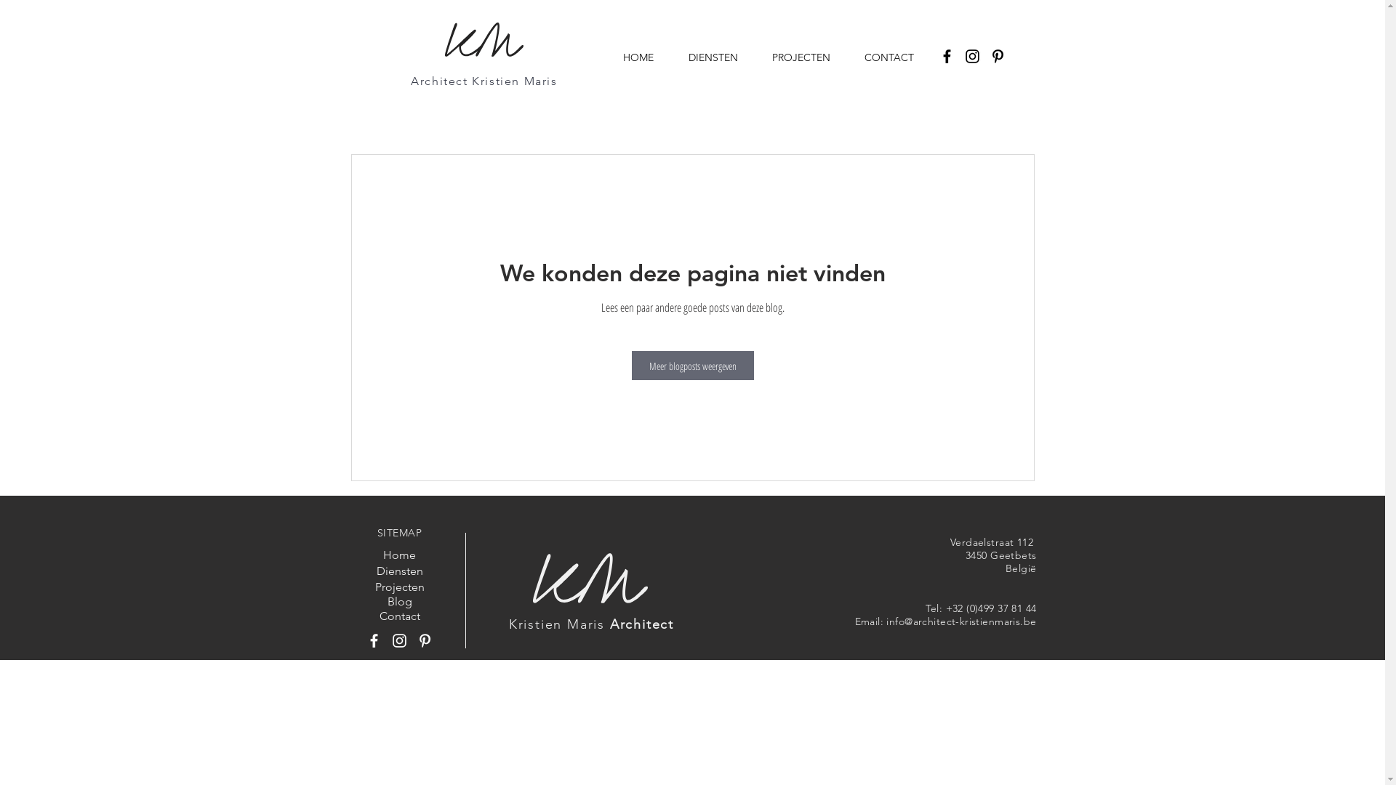 The height and width of the screenshot is (785, 1396). I want to click on HOME, so click(645, 57).